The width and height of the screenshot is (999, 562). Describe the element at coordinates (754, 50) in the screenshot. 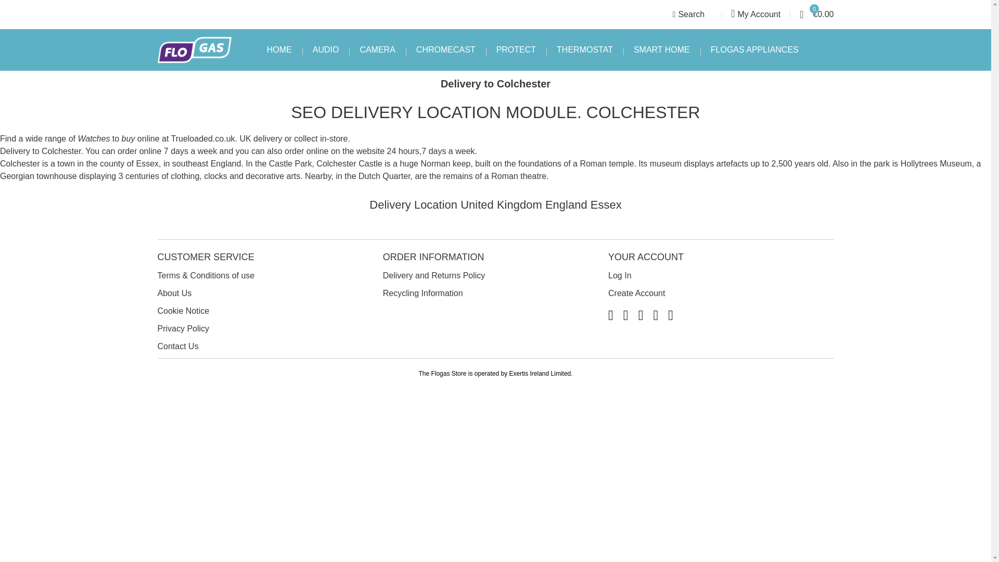

I see `FLOGAS APPLIANCES` at that location.